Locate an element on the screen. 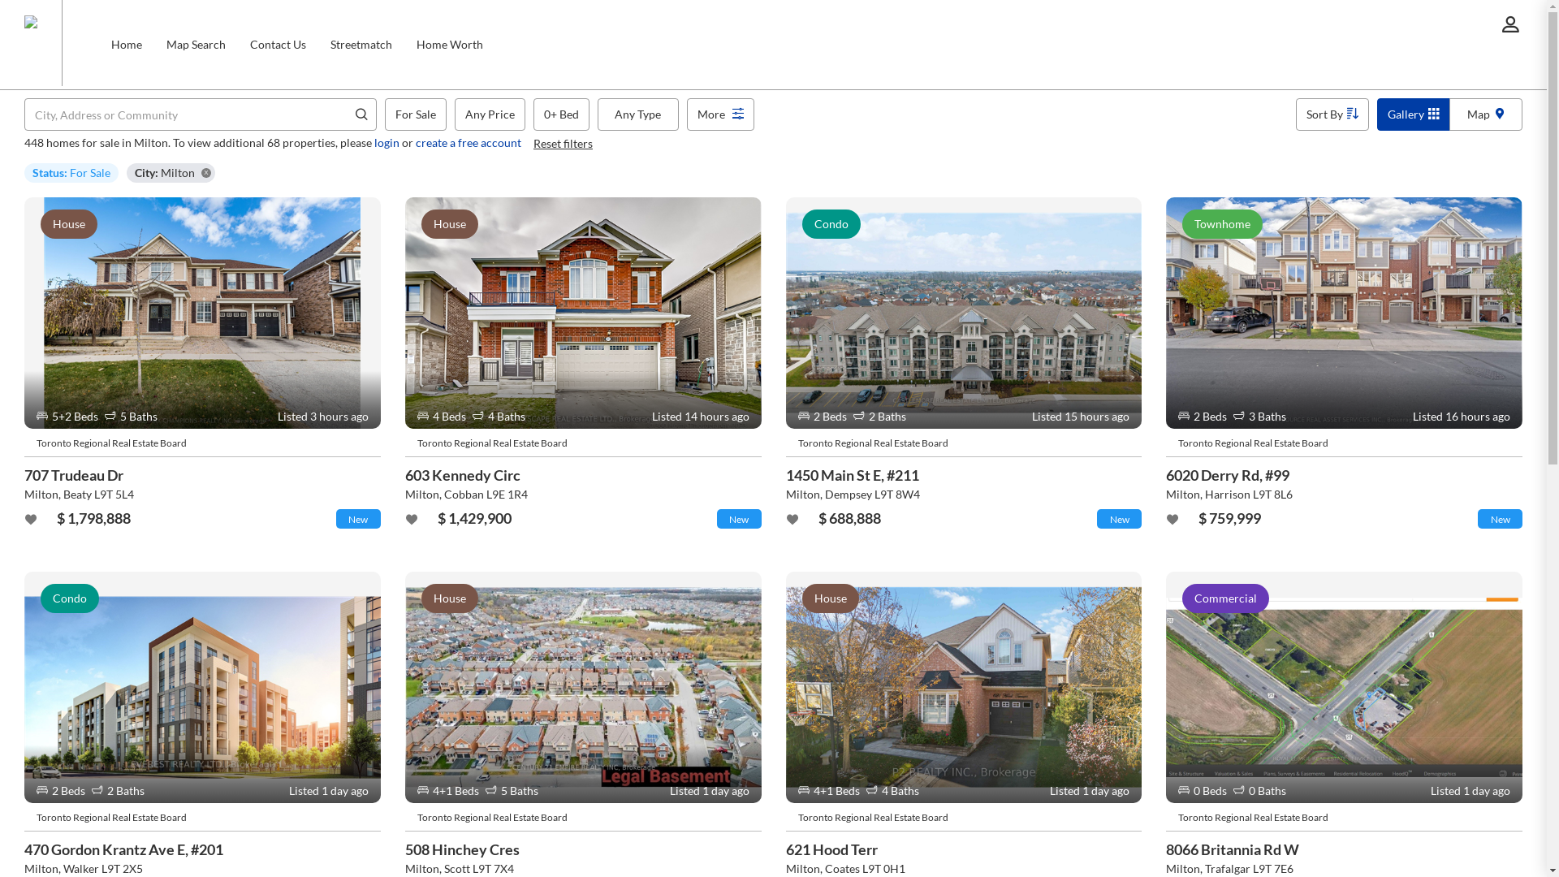  Home is located at coordinates (127, 45).